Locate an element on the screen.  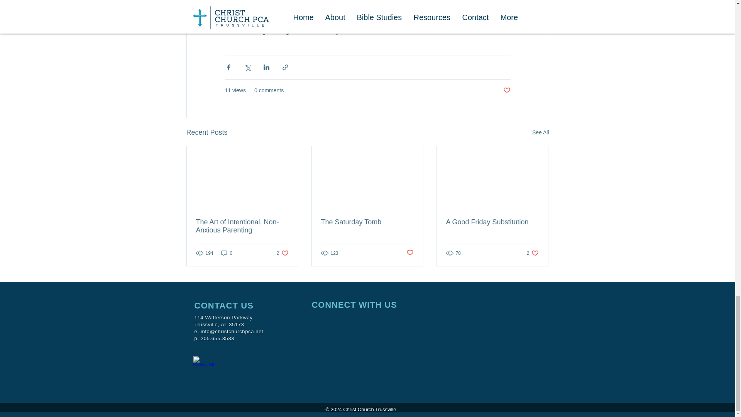
The Saturday Tomb is located at coordinates (540, 132).